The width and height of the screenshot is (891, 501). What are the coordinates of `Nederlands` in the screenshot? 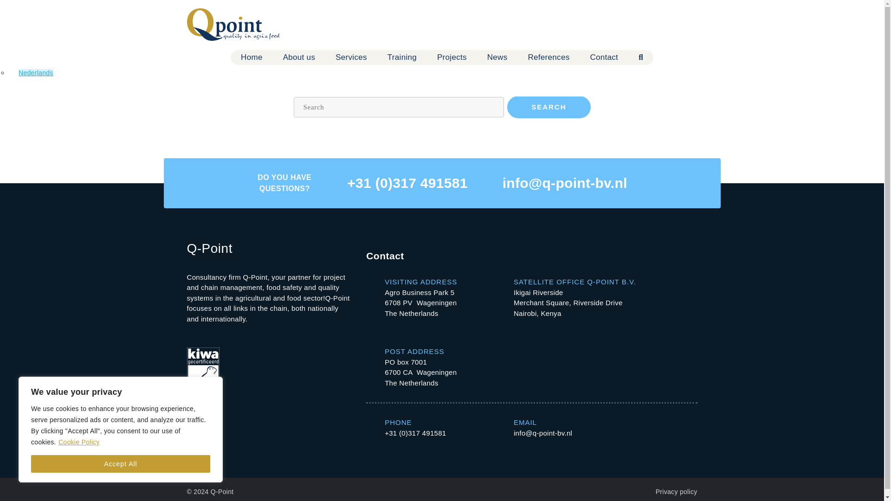 It's located at (36, 73).